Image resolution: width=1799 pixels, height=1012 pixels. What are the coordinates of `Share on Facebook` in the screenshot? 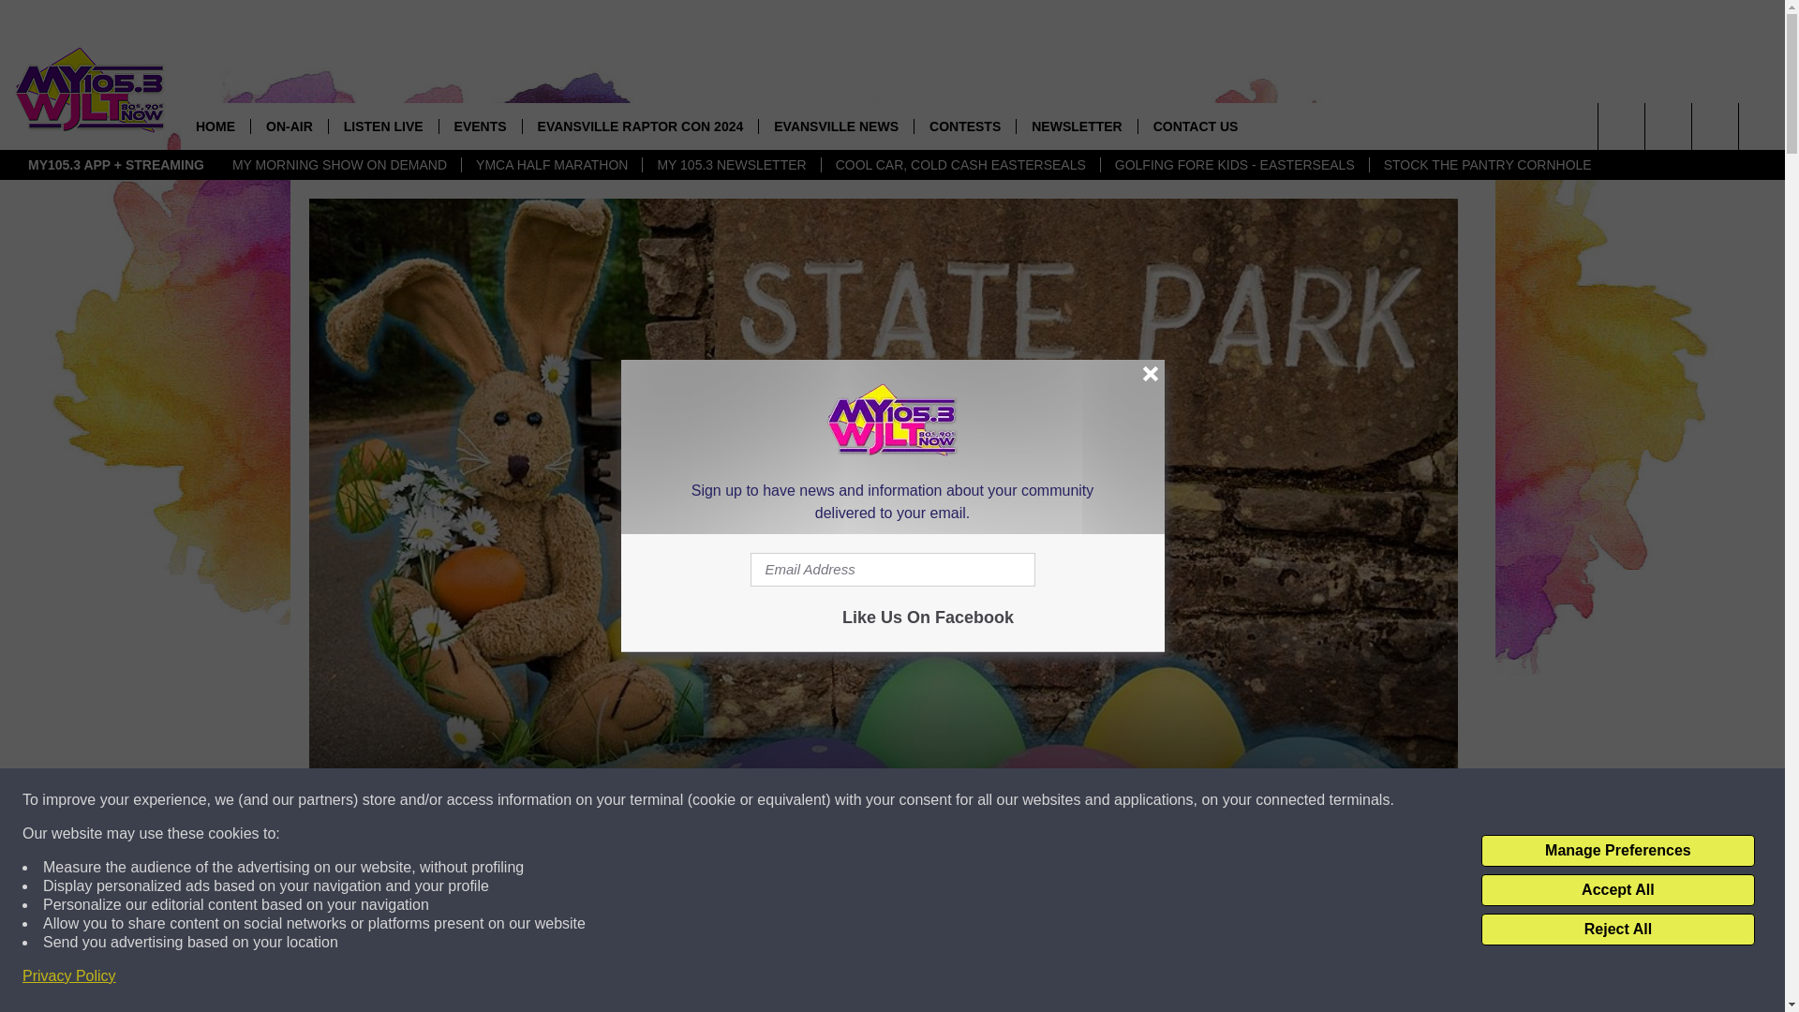 It's located at (640, 978).